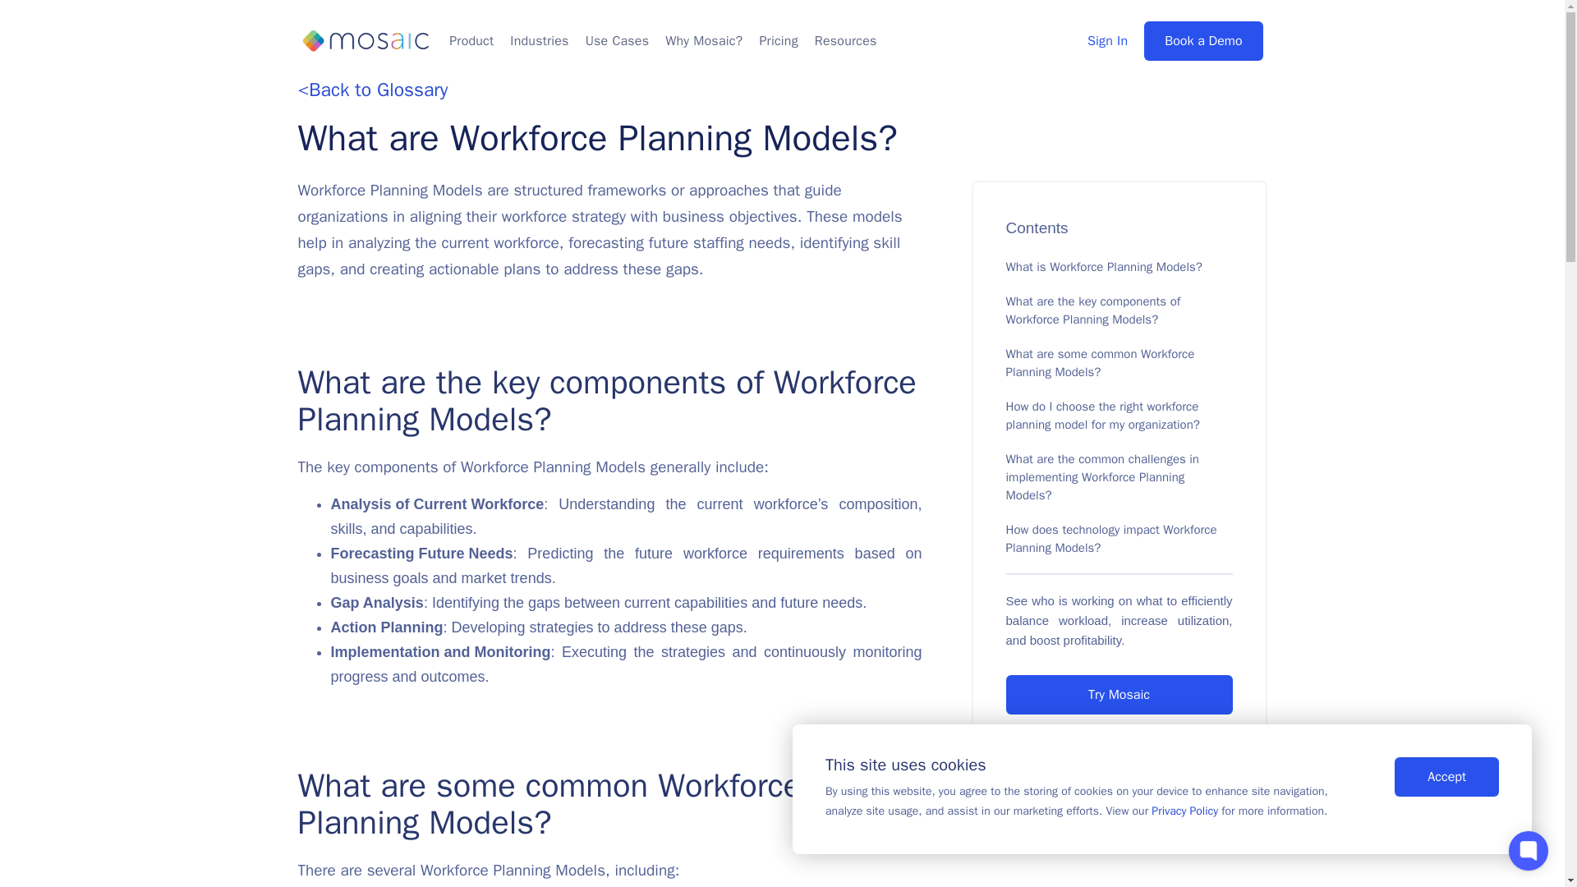 The image size is (1577, 887). Describe the element at coordinates (1184, 810) in the screenshot. I see `Privacy Policy` at that location.